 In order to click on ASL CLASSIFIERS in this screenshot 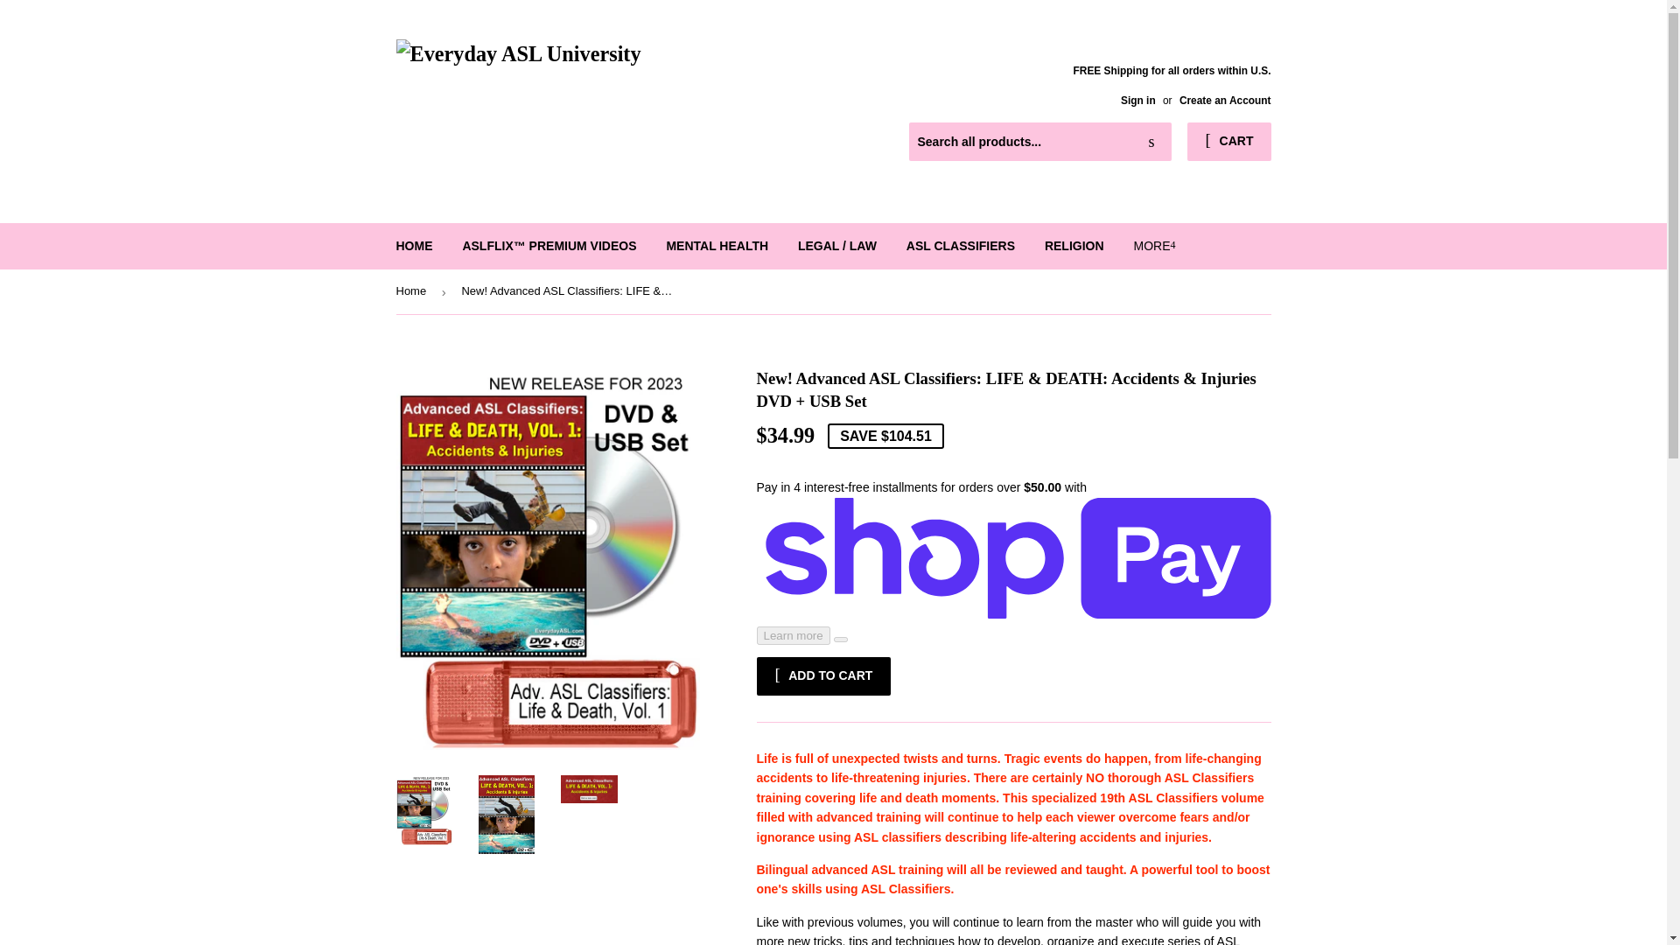, I will do `click(961, 245)`.